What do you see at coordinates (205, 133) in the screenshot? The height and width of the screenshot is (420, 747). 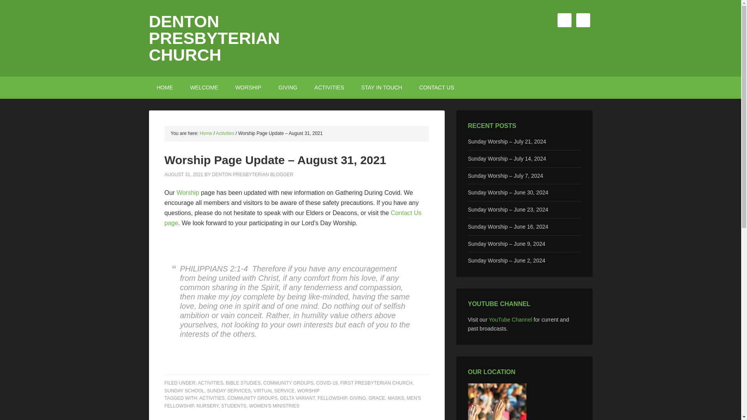 I see `Home` at bounding box center [205, 133].